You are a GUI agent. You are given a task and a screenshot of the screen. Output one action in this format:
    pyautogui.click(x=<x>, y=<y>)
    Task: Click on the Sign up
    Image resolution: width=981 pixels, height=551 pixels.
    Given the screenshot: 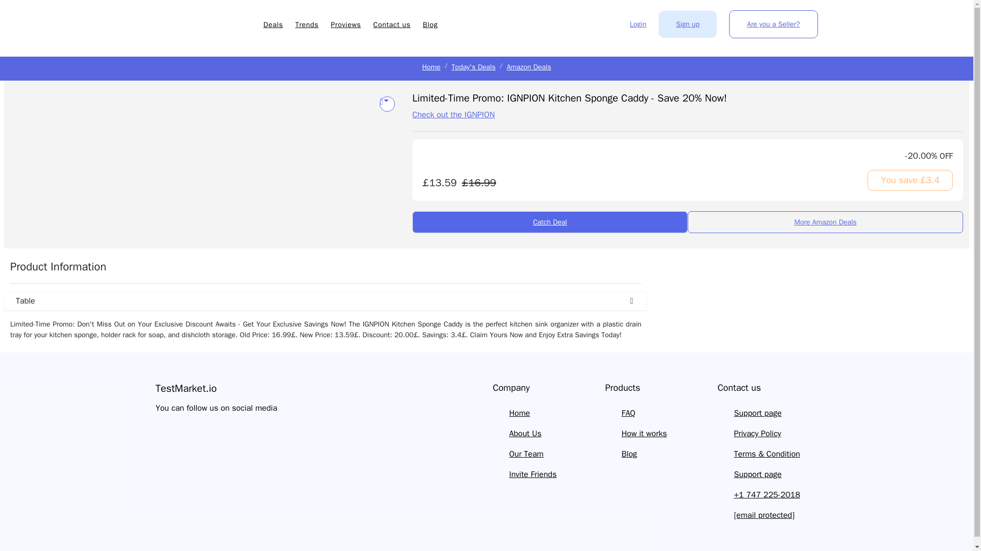 What is the action you would take?
    pyautogui.click(x=688, y=24)
    